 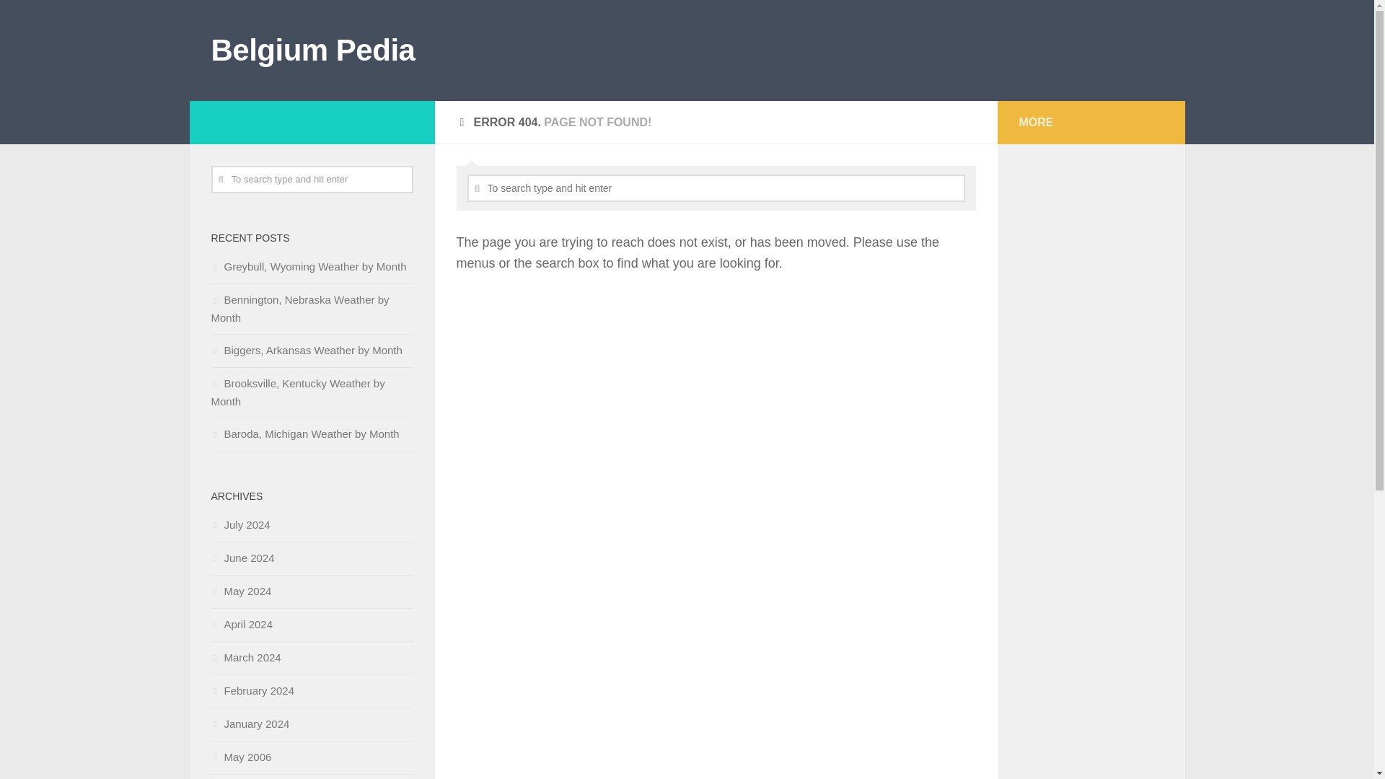 I want to click on Baroda, Michigan Weather by Month, so click(x=304, y=433).